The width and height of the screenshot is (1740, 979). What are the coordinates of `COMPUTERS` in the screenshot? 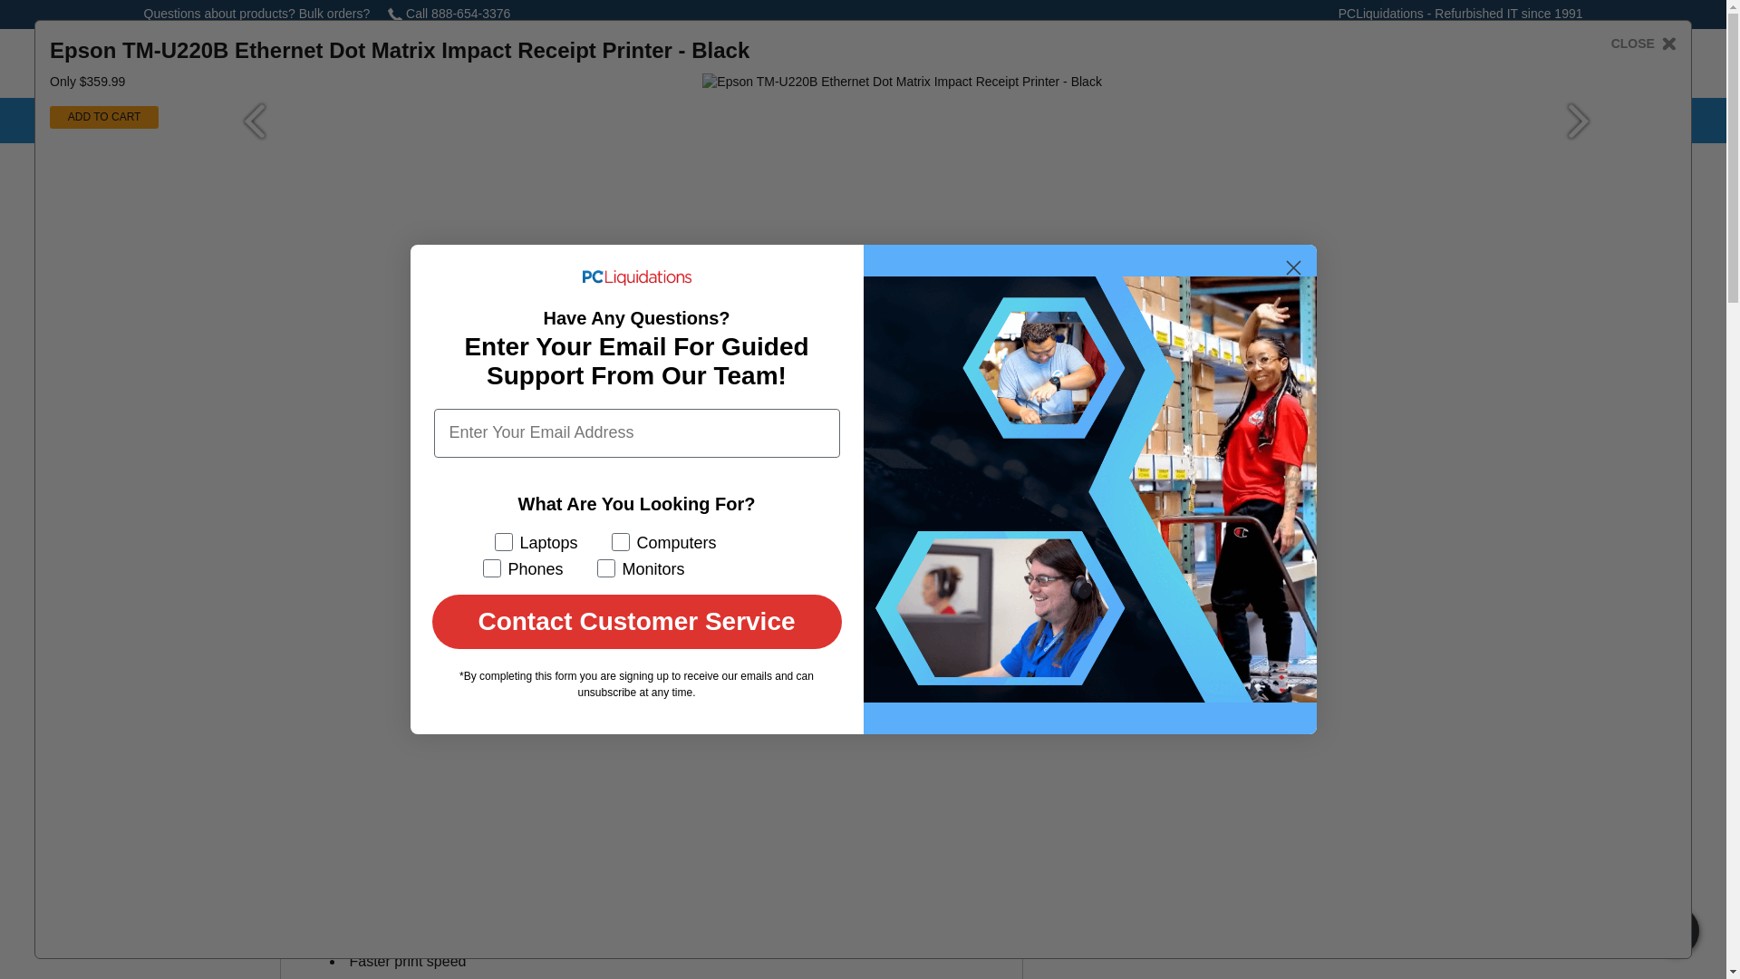 It's located at (190, 121).